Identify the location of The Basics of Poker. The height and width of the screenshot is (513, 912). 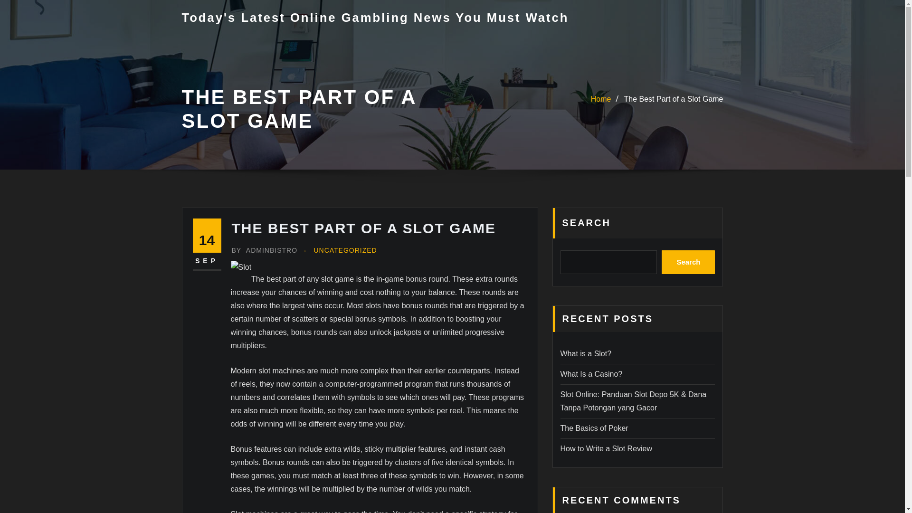
(594, 428).